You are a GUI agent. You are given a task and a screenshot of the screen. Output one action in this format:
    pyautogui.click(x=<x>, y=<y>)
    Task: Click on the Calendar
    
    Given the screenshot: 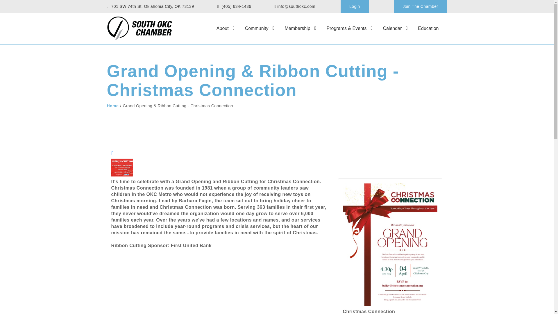 What is the action you would take?
    pyautogui.click(x=392, y=28)
    